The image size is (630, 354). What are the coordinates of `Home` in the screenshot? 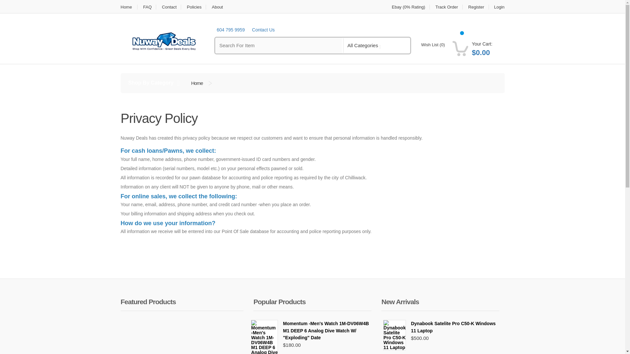 It's located at (197, 83).